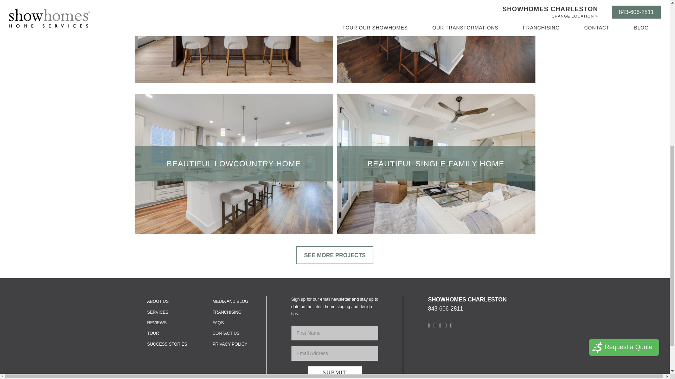  I want to click on IMPRESSIVE LOW COUNTRY HOME, so click(233, 13).